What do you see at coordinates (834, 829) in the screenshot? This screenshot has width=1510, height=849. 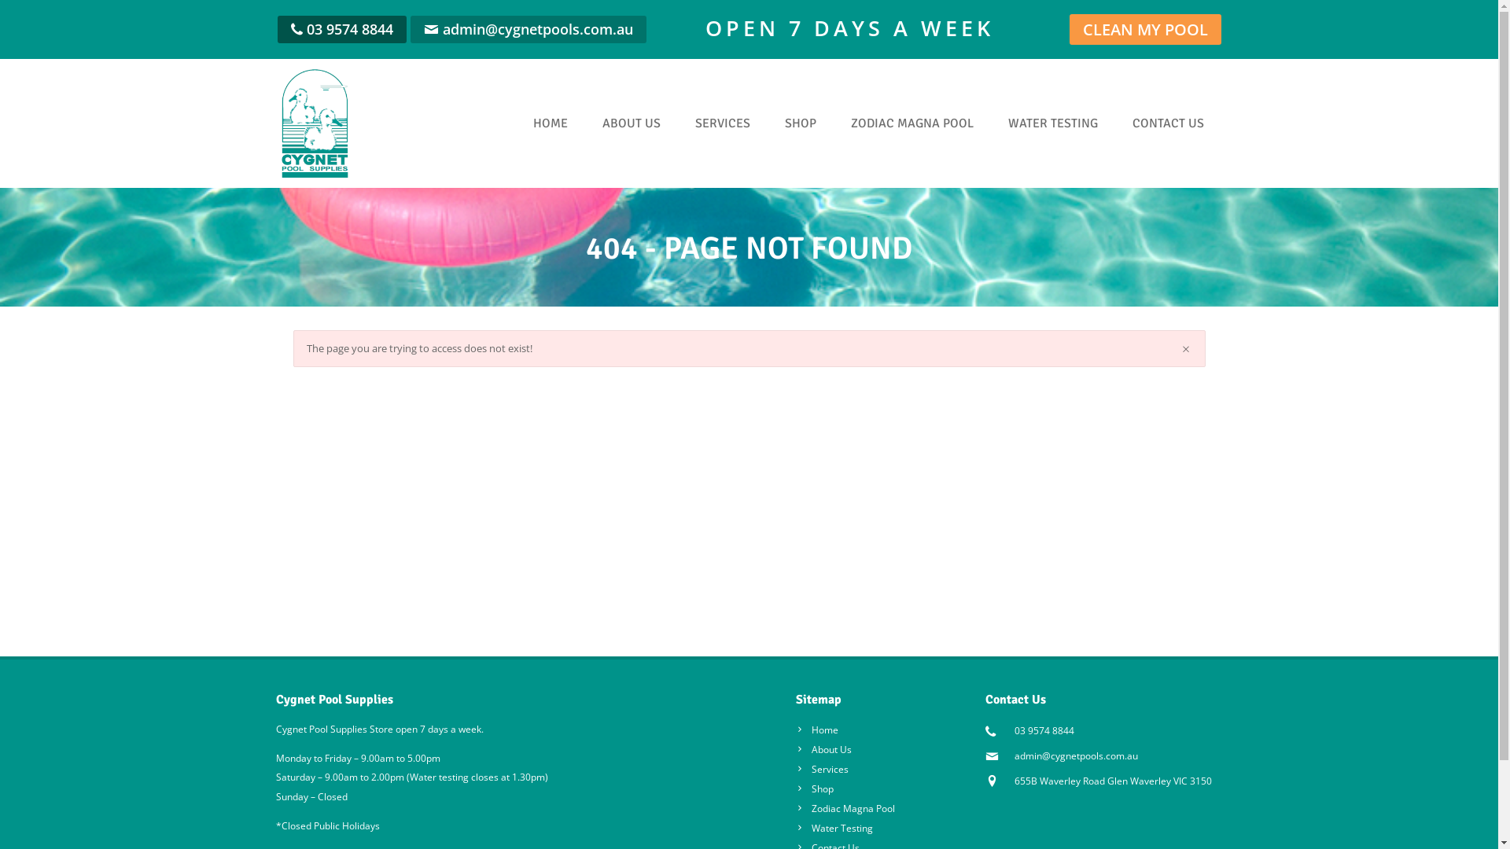 I see `Water Testing` at bounding box center [834, 829].